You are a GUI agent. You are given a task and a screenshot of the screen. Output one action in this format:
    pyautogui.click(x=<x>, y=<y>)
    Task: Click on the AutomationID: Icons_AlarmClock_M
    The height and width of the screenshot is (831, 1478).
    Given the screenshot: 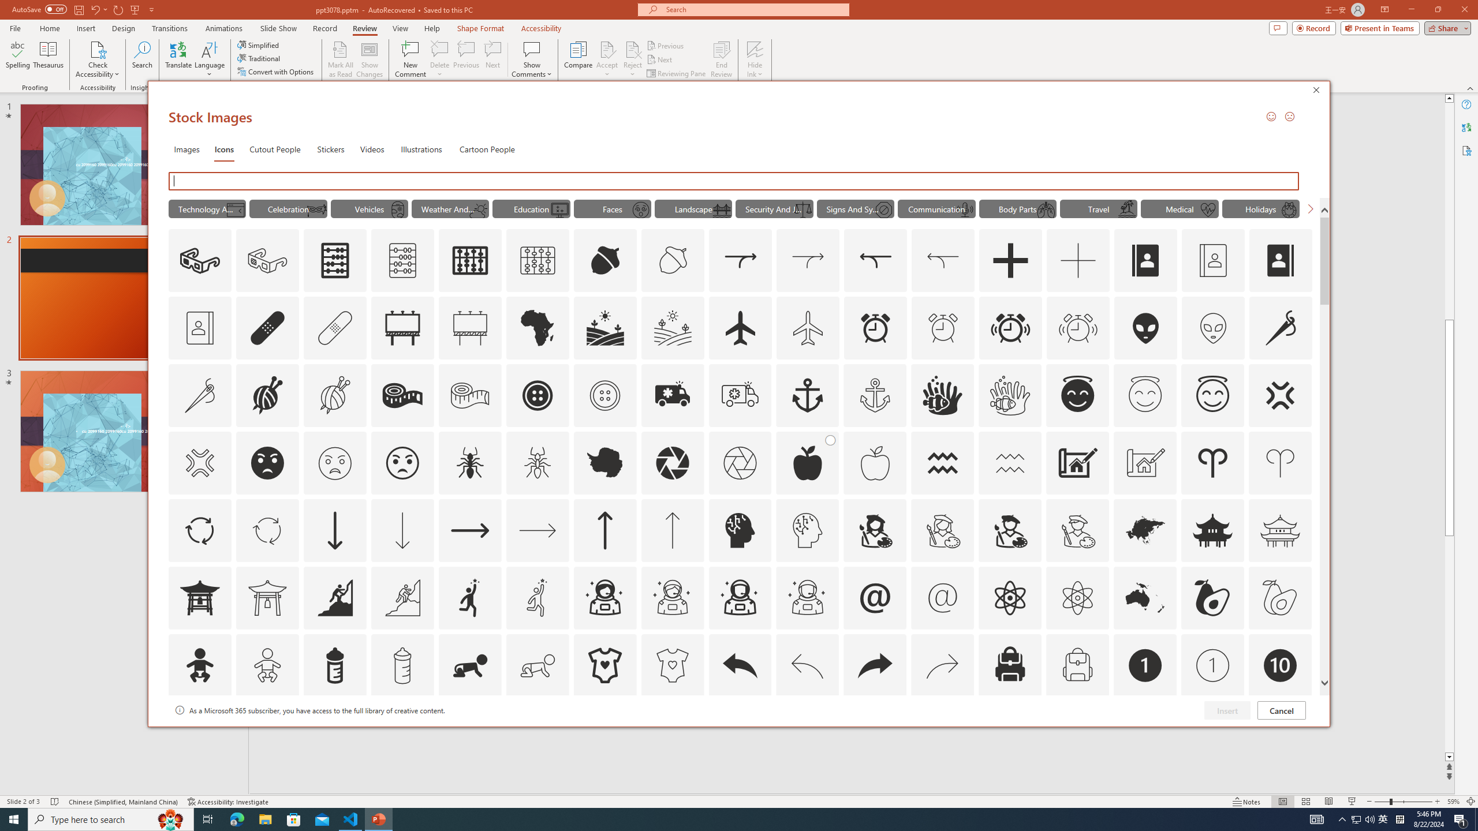 What is the action you would take?
    pyautogui.click(x=943, y=328)
    